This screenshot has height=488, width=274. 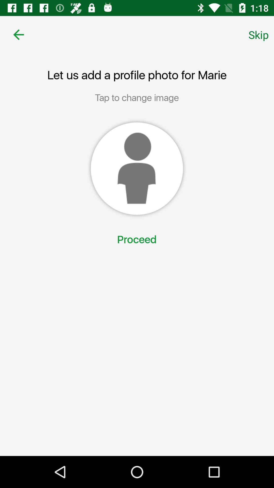 What do you see at coordinates (137, 169) in the screenshot?
I see `select icon below the tap to change` at bounding box center [137, 169].